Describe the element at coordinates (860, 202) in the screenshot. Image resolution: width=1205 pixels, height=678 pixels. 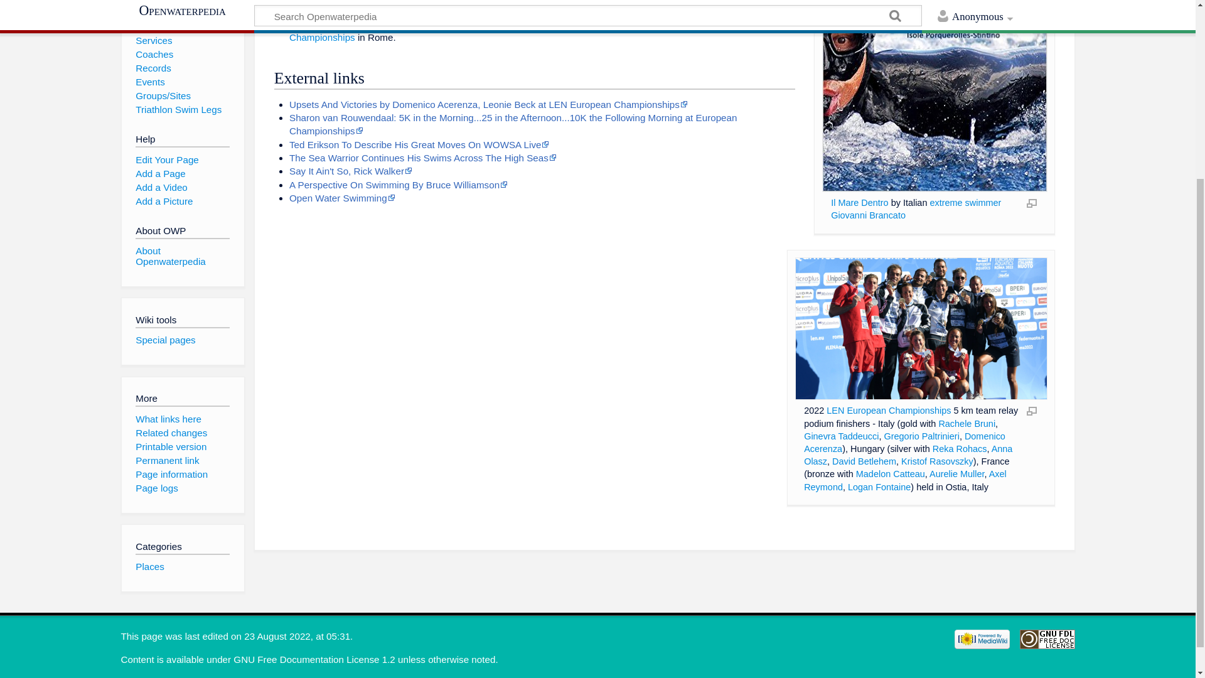
I see `Il Mare Dentro` at that location.